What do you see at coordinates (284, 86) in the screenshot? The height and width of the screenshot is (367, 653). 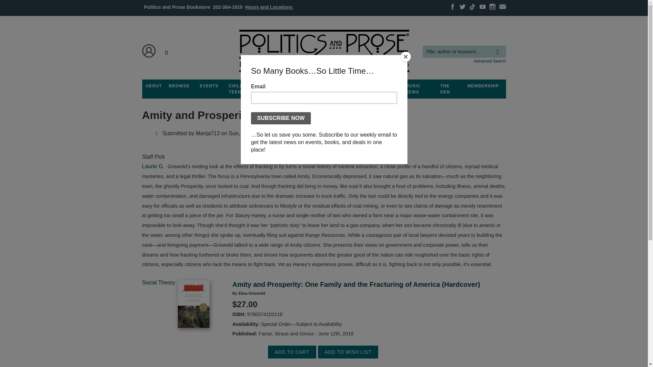 I see `See information about our programs` at bounding box center [284, 86].